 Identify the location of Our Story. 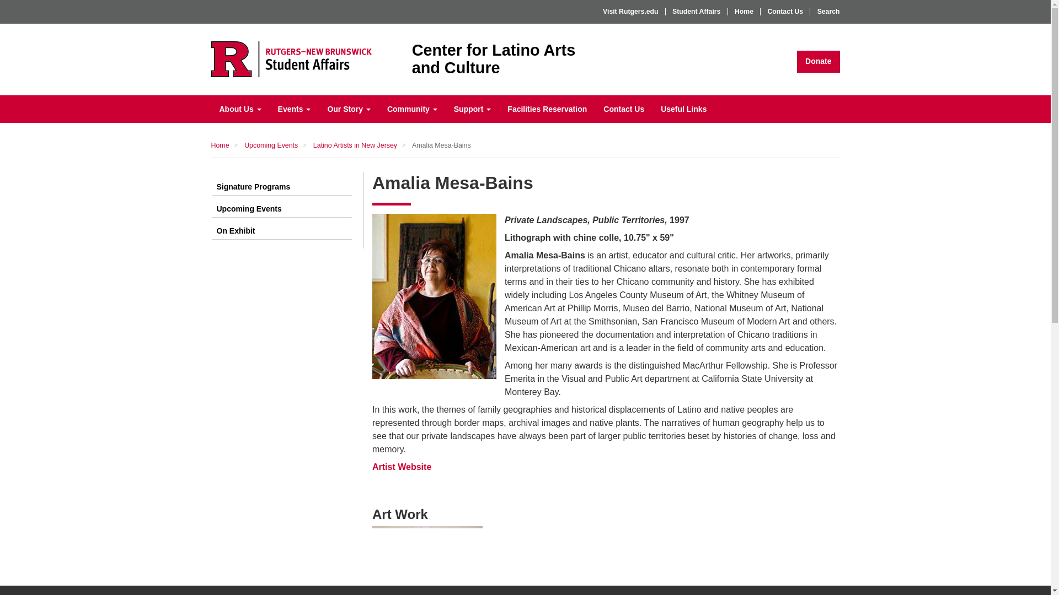
(348, 109).